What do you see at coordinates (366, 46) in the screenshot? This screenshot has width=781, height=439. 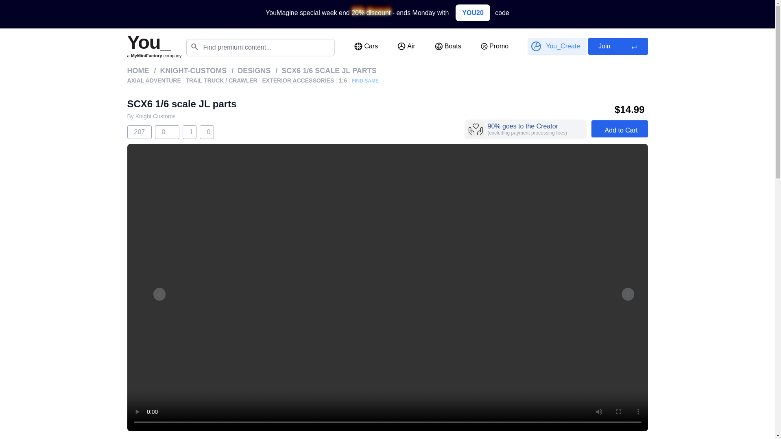 I see `Cars` at bounding box center [366, 46].